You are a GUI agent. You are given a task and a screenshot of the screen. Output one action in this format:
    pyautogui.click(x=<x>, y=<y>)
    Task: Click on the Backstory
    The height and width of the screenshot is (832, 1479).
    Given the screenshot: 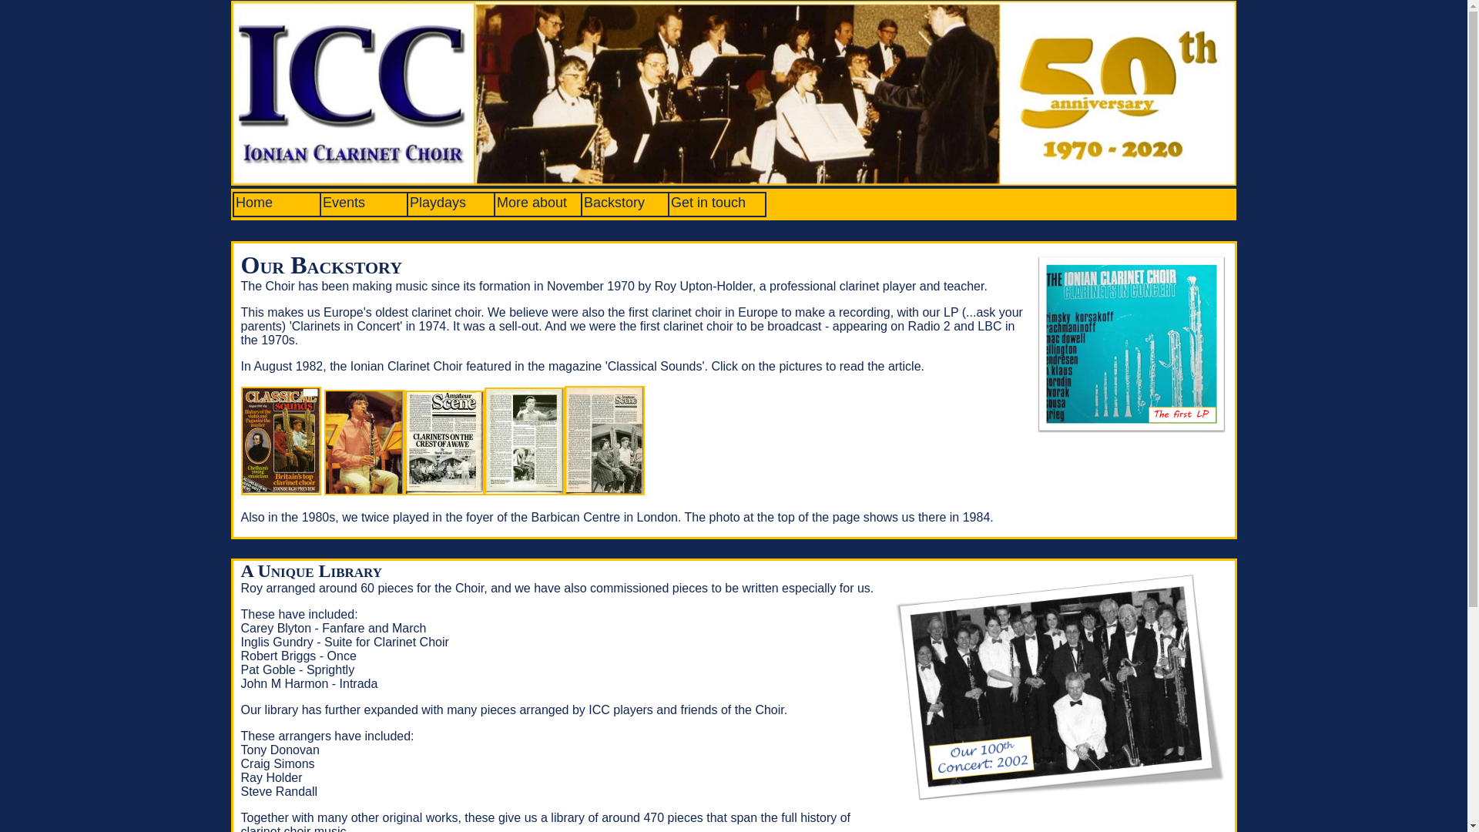 What is the action you would take?
    pyautogui.click(x=615, y=202)
    